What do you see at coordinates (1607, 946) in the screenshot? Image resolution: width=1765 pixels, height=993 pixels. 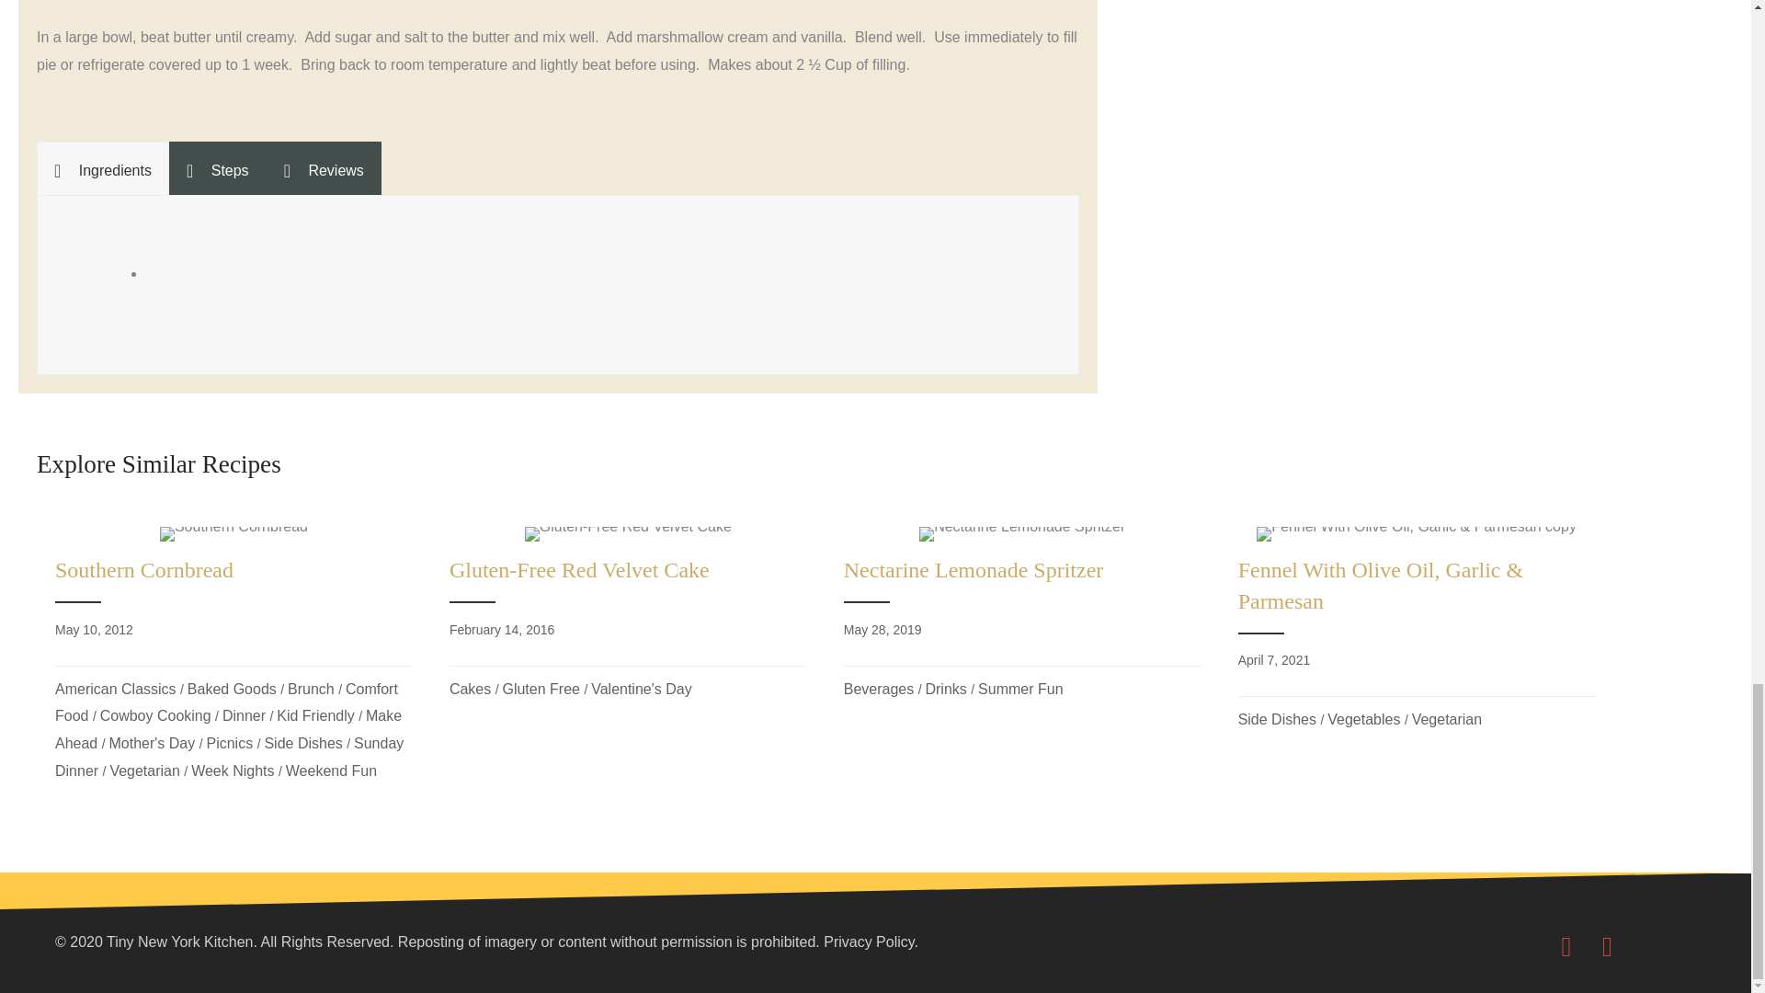 I see `Instagram` at bounding box center [1607, 946].